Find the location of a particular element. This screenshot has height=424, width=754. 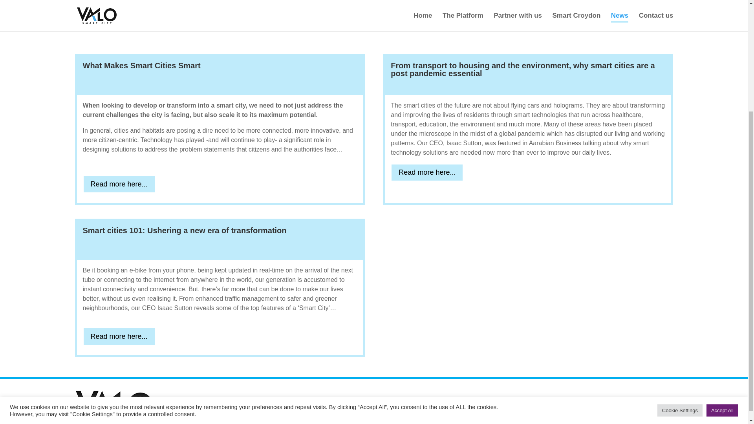

Read more here... is located at coordinates (427, 172).